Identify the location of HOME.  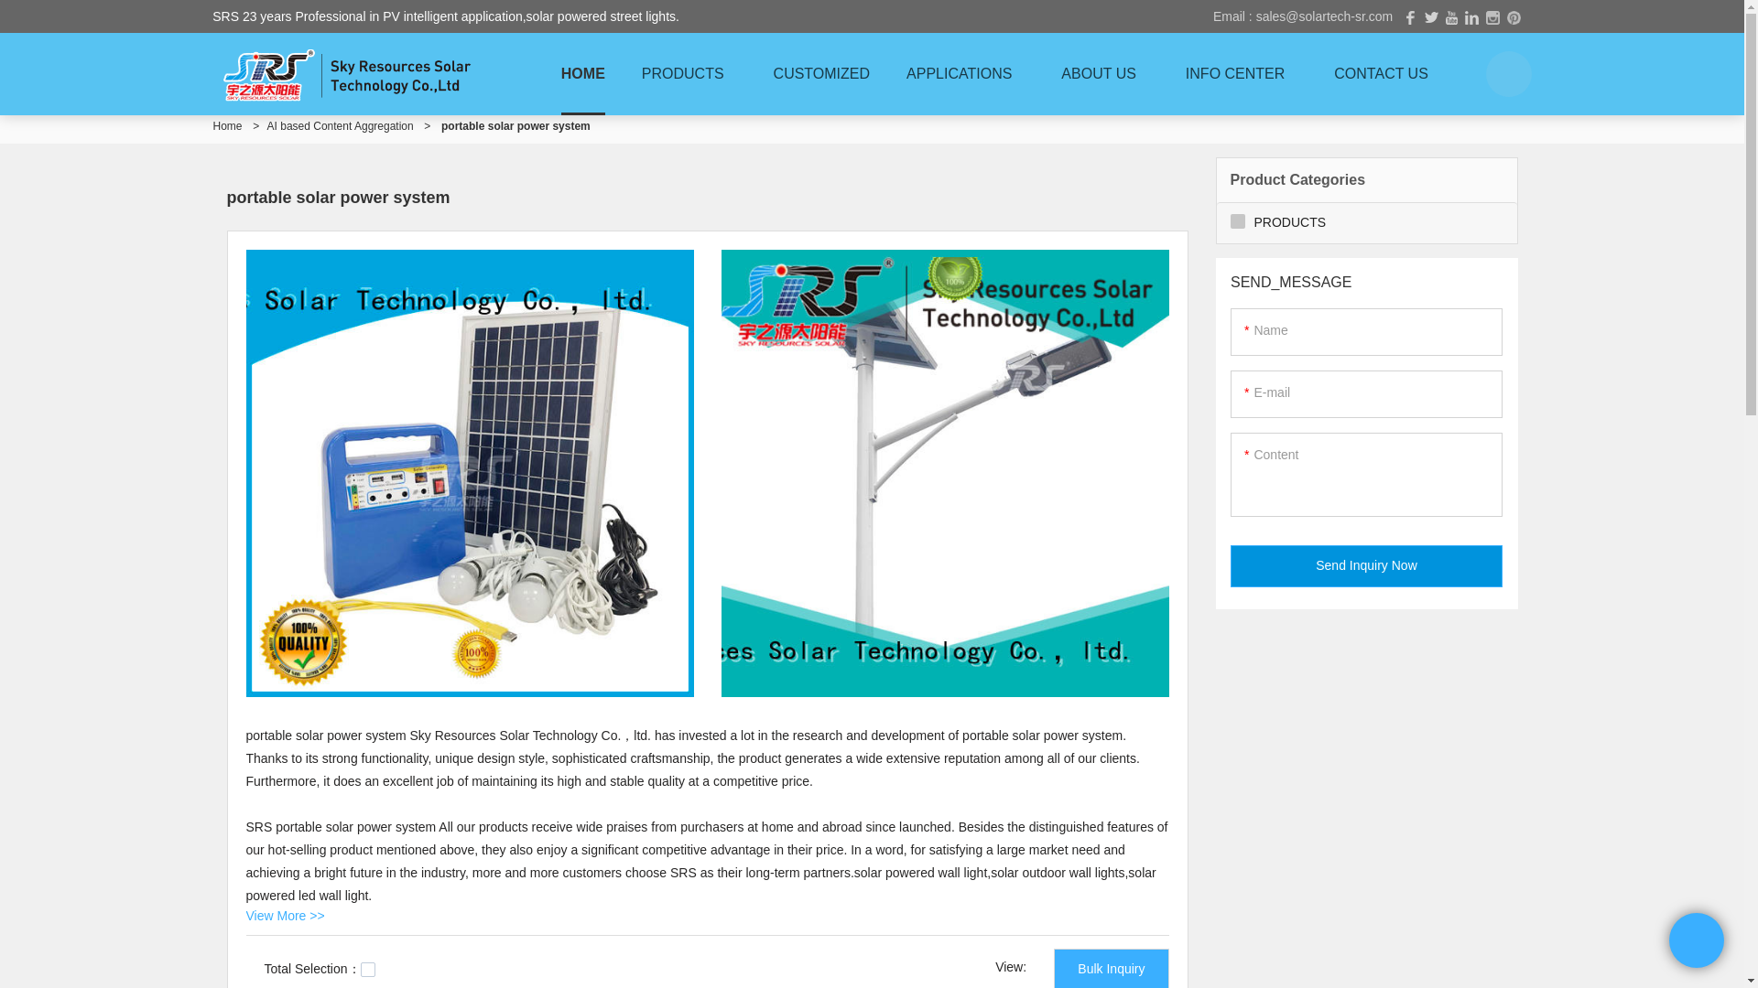
(583, 73).